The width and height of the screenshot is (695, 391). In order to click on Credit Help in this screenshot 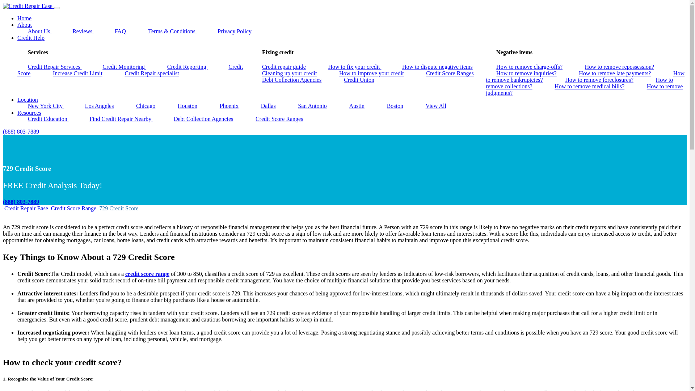, I will do `click(31, 38)`.